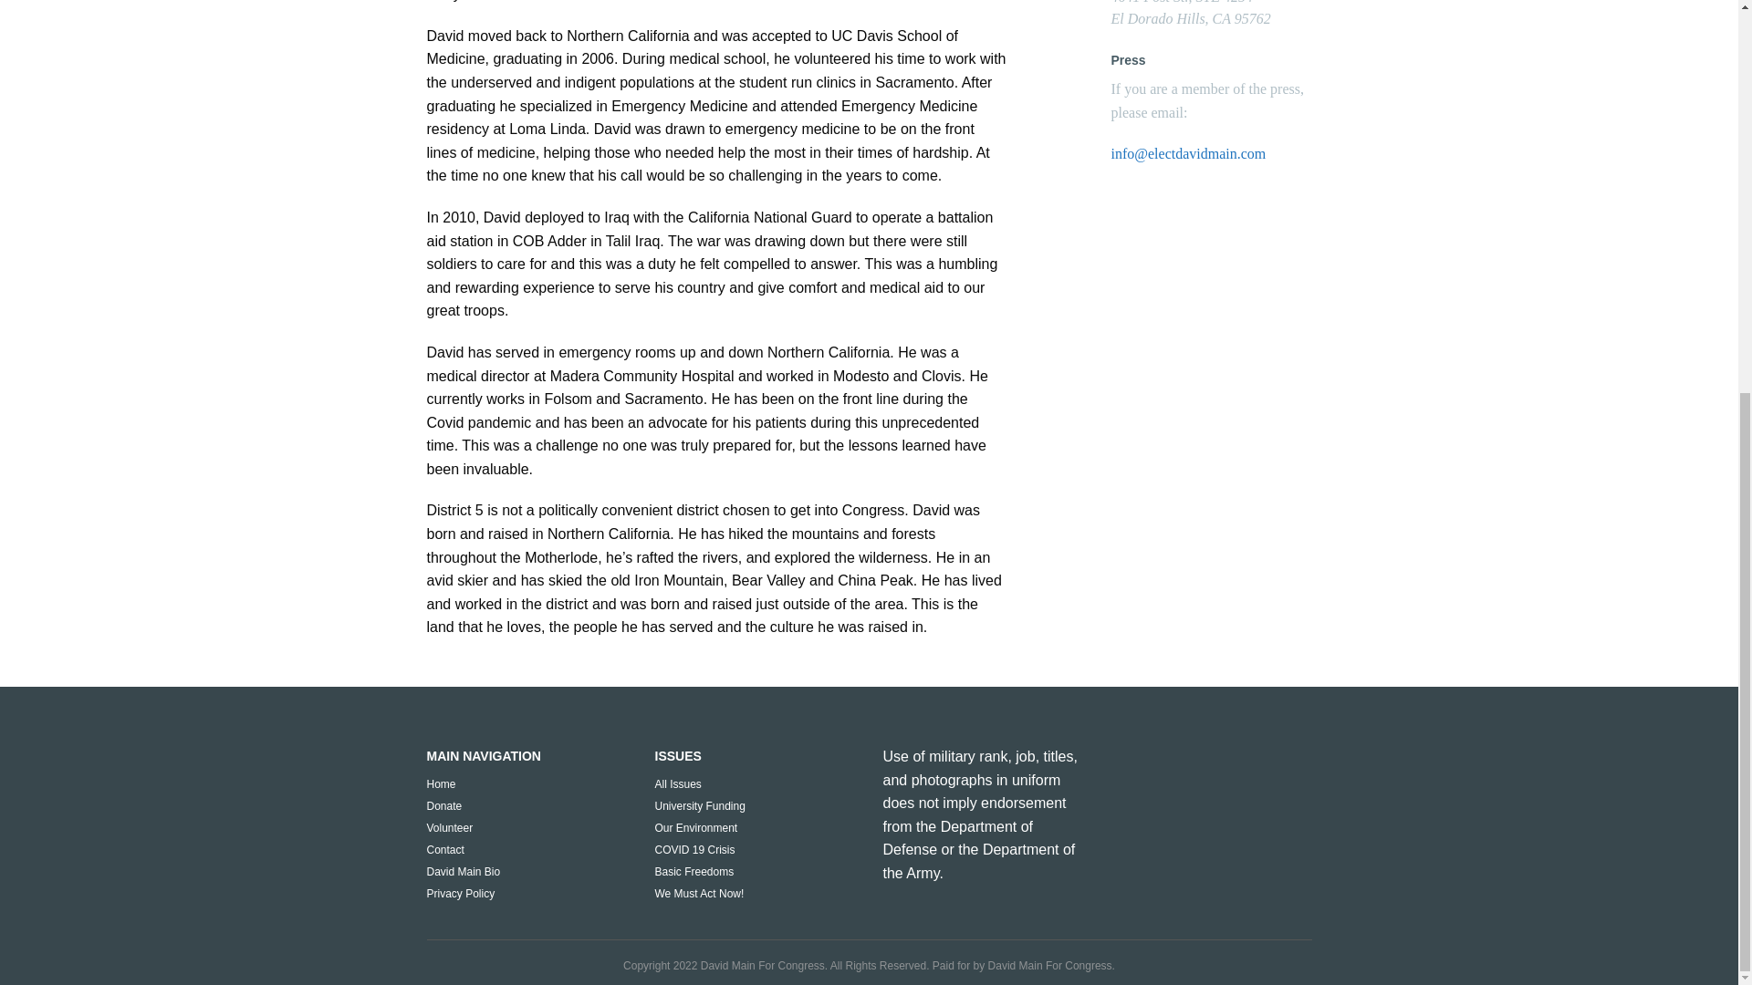 Image resolution: width=1752 pixels, height=985 pixels. What do you see at coordinates (679, 784) in the screenshot?
I see `All Issues` at bounding box center [679, 784].